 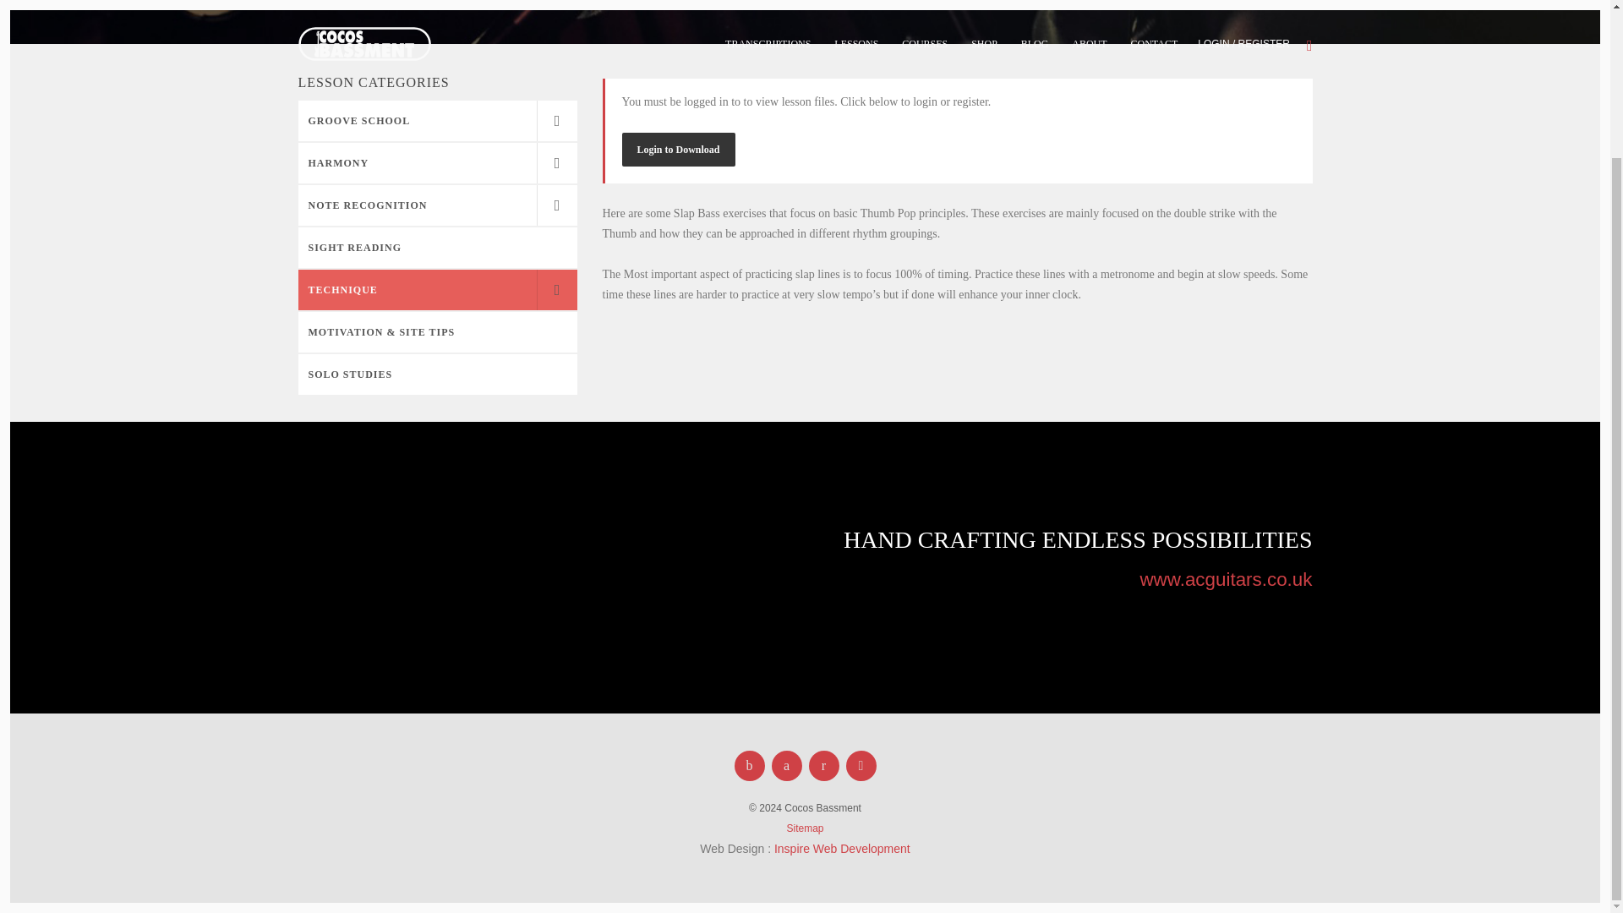 What do you see at coordinates (786, 766) in the screenshot?
I see `Twitter` at bounding box center [786, 766].